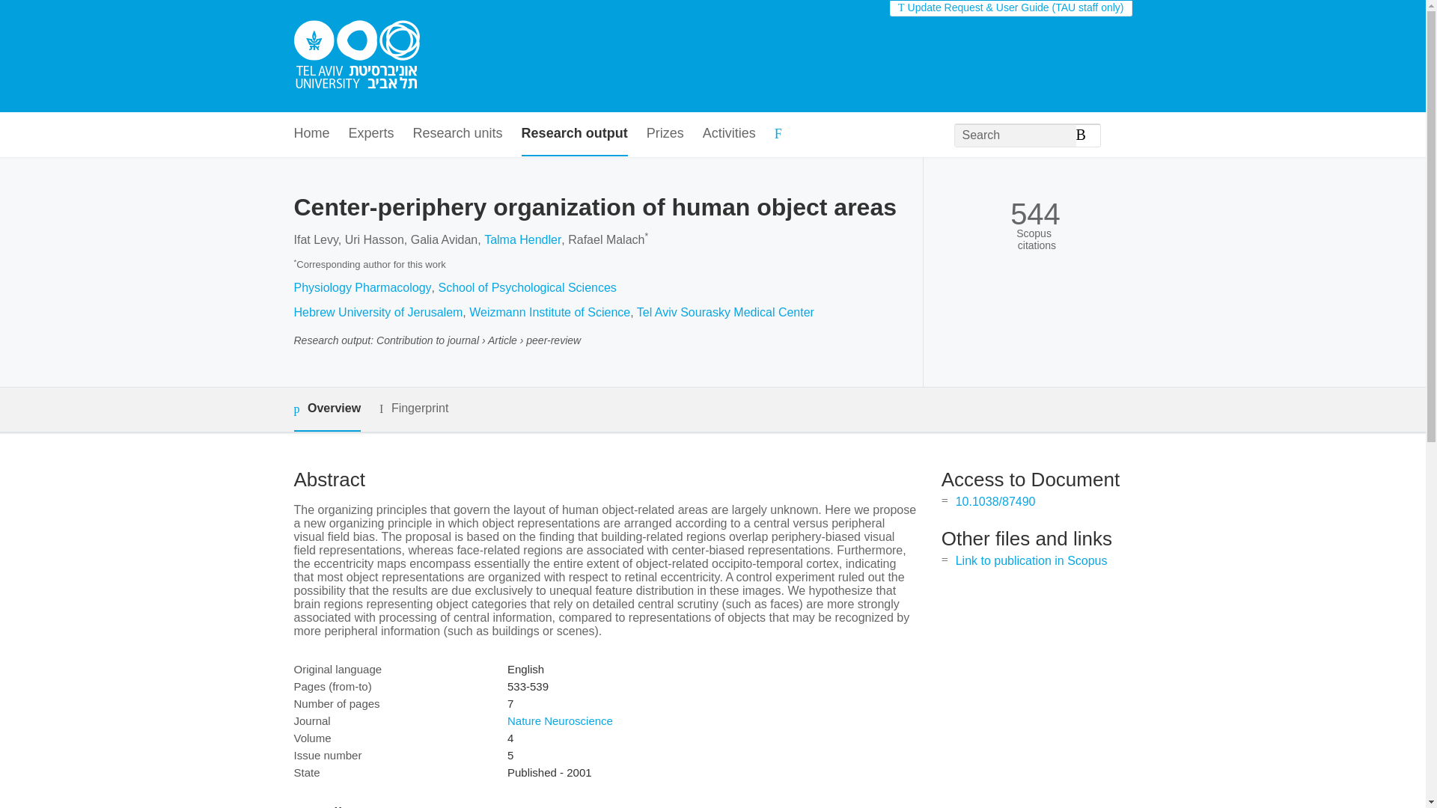 This screenshot has height=808, width=1437. I want to click on Fingerprint, so click(413, 408).